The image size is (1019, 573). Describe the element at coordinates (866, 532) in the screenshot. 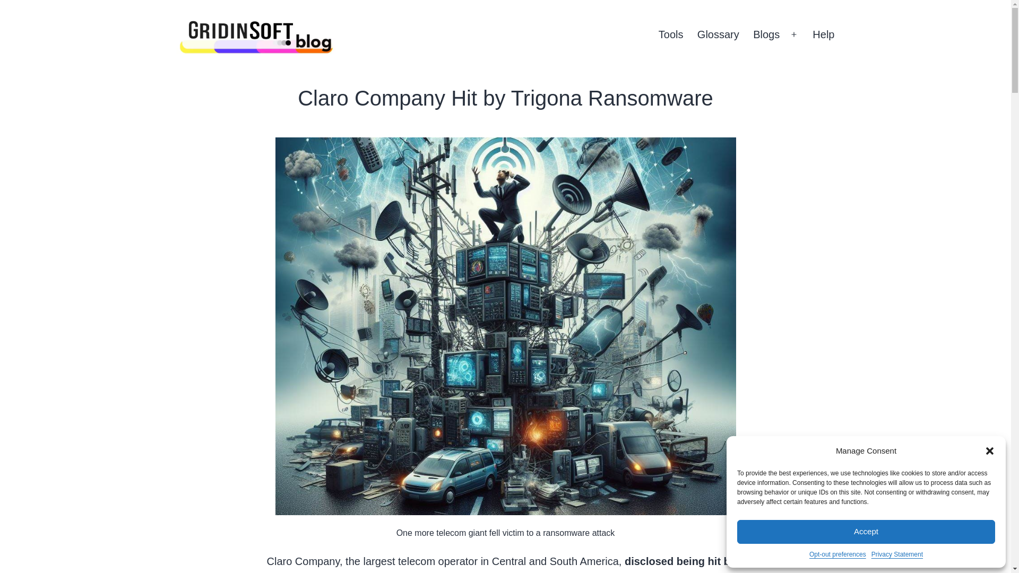

I see `Accept` at that location.